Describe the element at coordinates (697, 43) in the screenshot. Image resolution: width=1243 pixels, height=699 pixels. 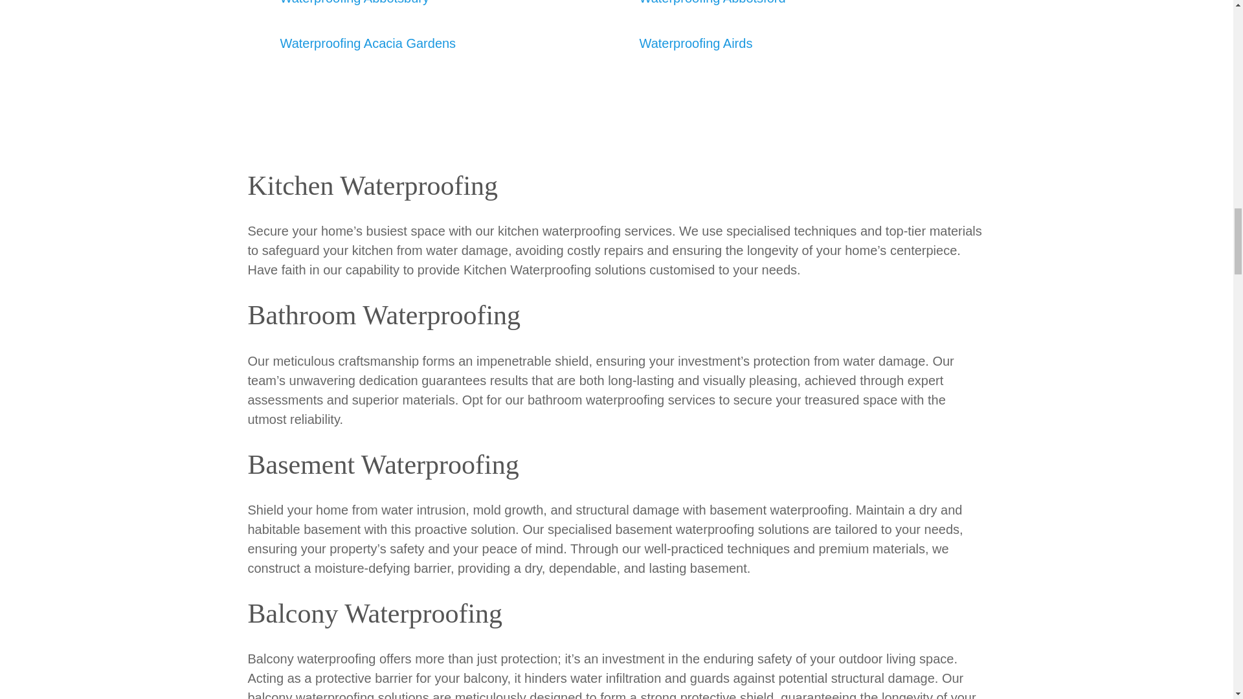
I see `Waterproofing Airds` at that location.